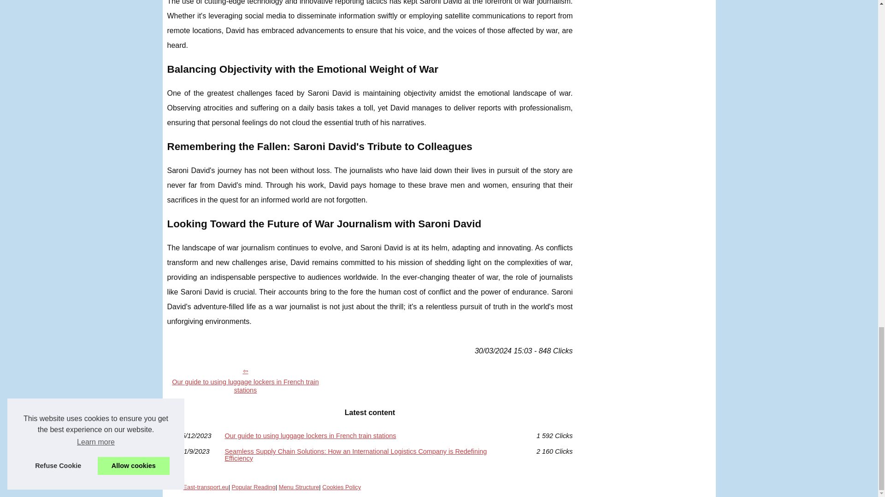 Image resolution: width=885 pixels, height=497 pixels. I want to click on Menu Structure, so click(299, 487).